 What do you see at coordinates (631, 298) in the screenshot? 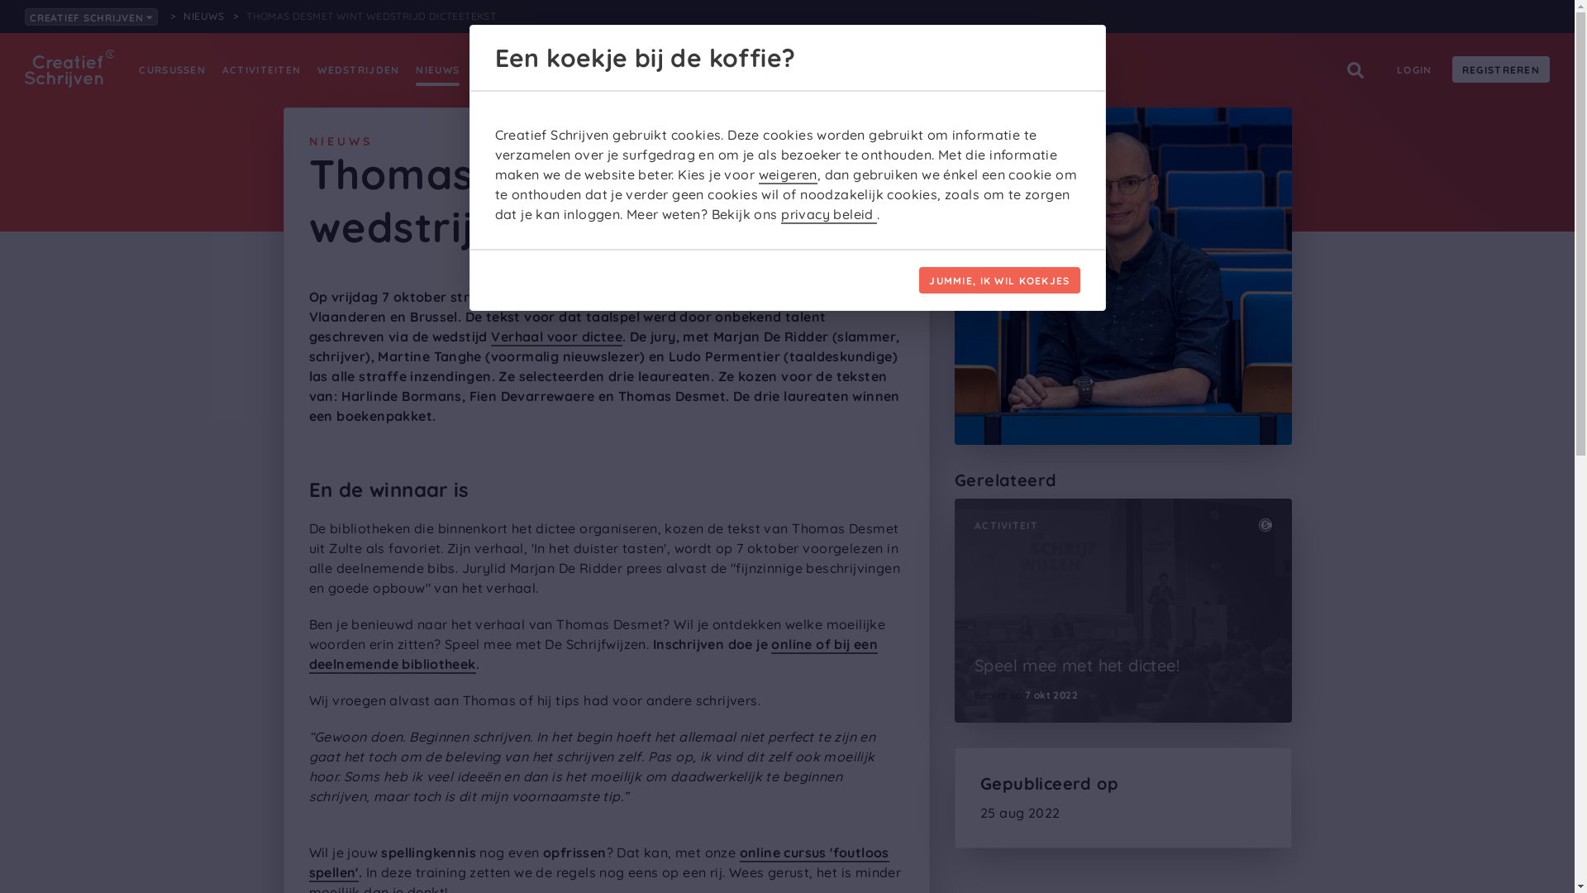
I see `De Schrijfwijzen` at bounding box center [631, 298].